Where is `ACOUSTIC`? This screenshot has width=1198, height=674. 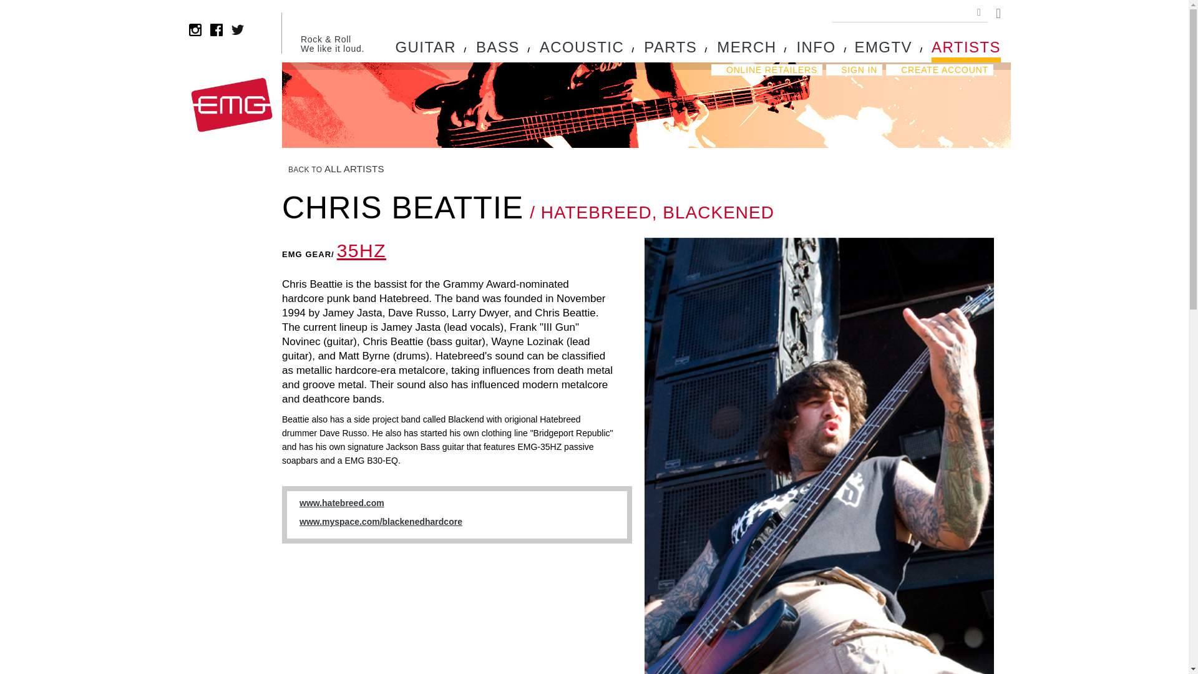 ACOUSTIC is located at coordinates (582, 50).